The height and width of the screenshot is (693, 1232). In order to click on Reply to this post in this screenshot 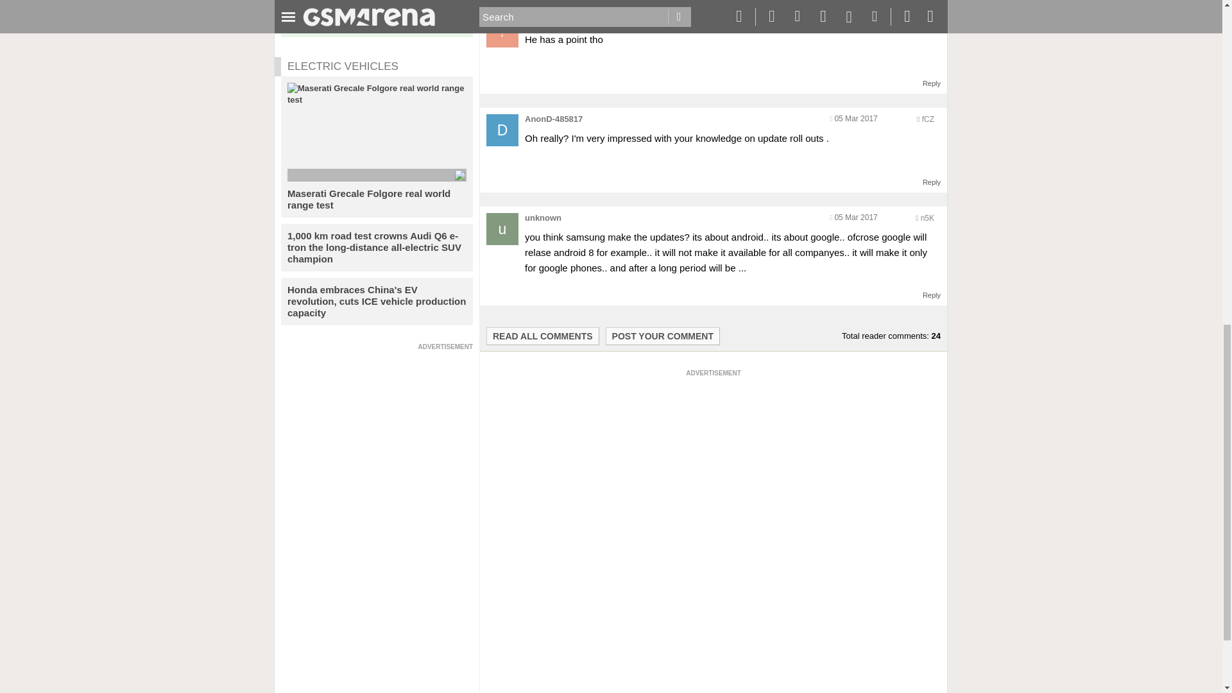, I will do `click(932, 83)`.